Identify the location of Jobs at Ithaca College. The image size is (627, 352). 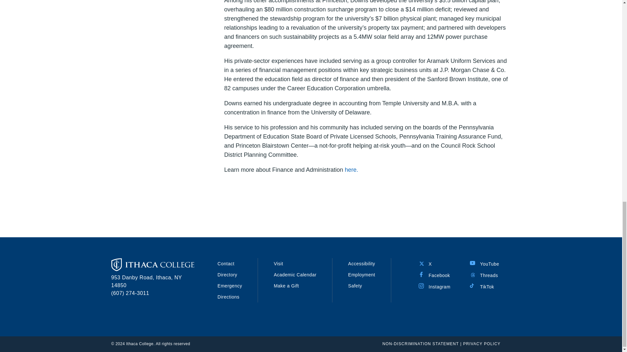
(361, 274).